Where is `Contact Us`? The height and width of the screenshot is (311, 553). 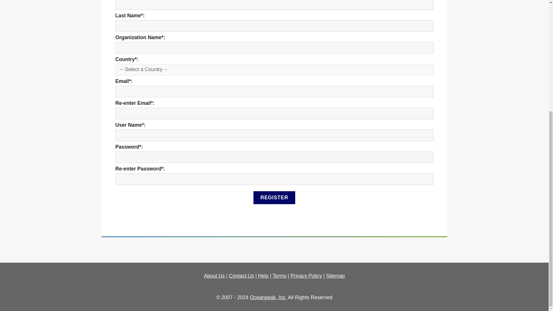 Contact Us is located at coordinates (241, 276).